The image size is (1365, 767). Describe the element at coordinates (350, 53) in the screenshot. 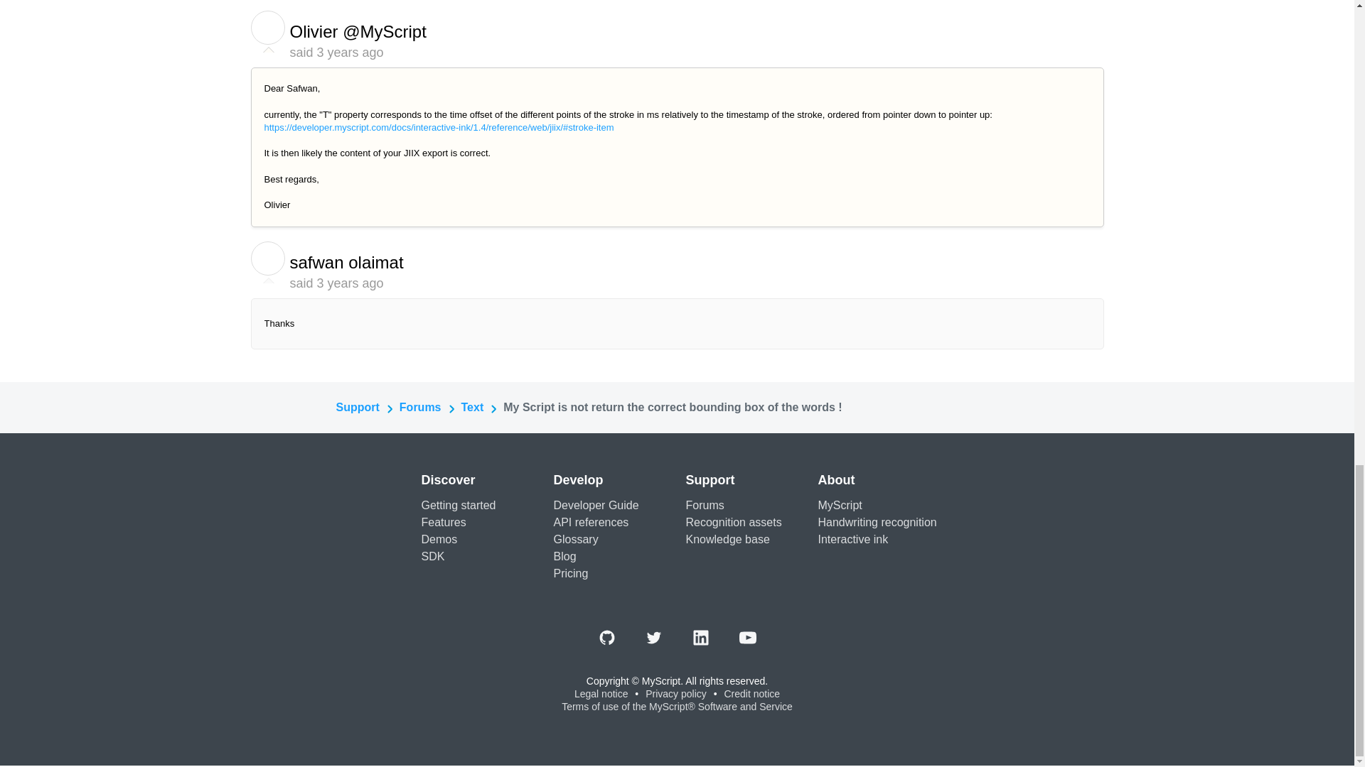

I see `Wed, 10 Mar, 2021 at  3:07 PM` at that location.